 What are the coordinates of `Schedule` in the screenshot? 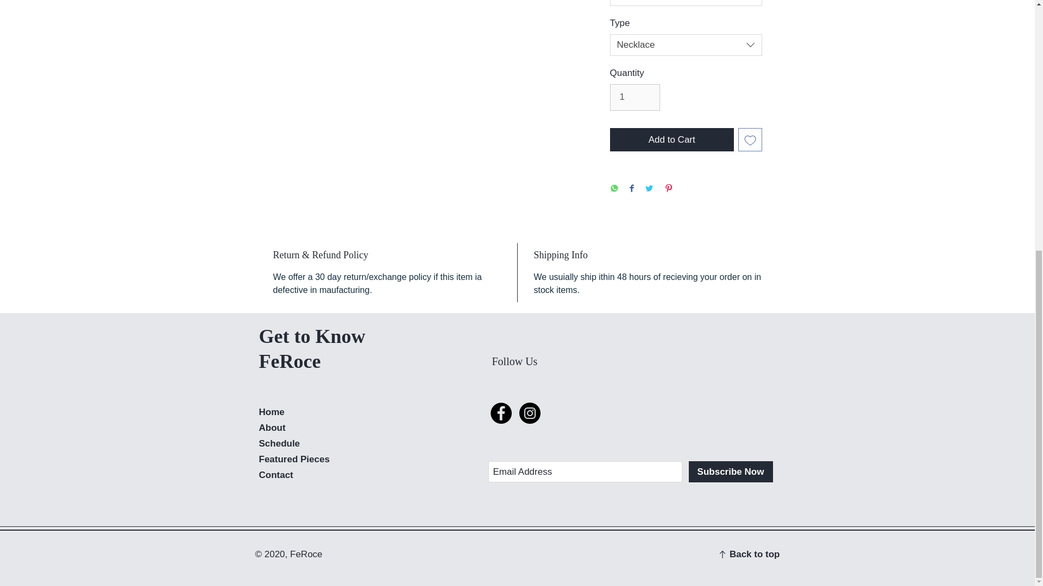 It's located at (279, 443).